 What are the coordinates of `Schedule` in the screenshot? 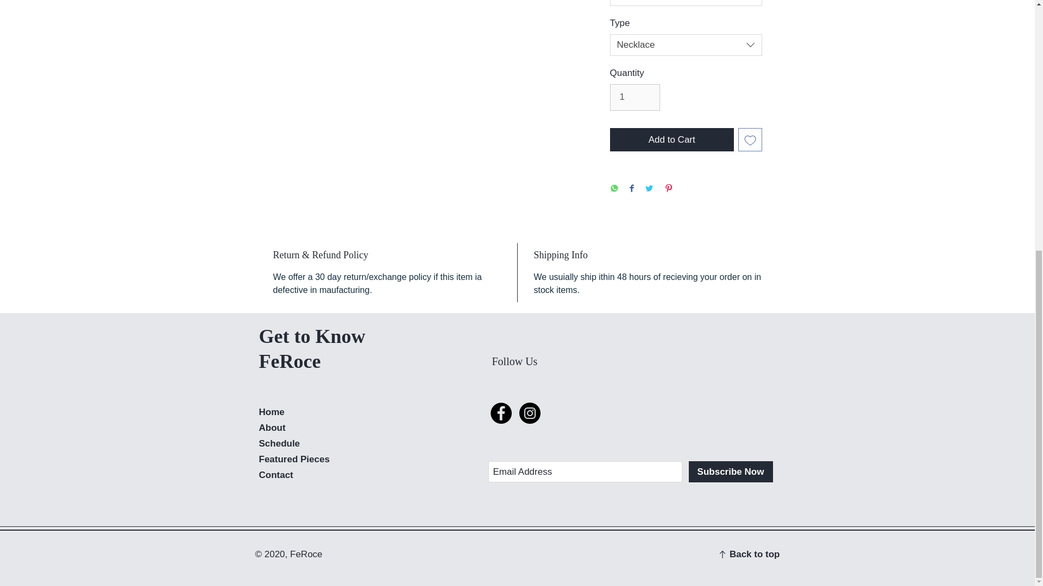 It's located at (279, 443).